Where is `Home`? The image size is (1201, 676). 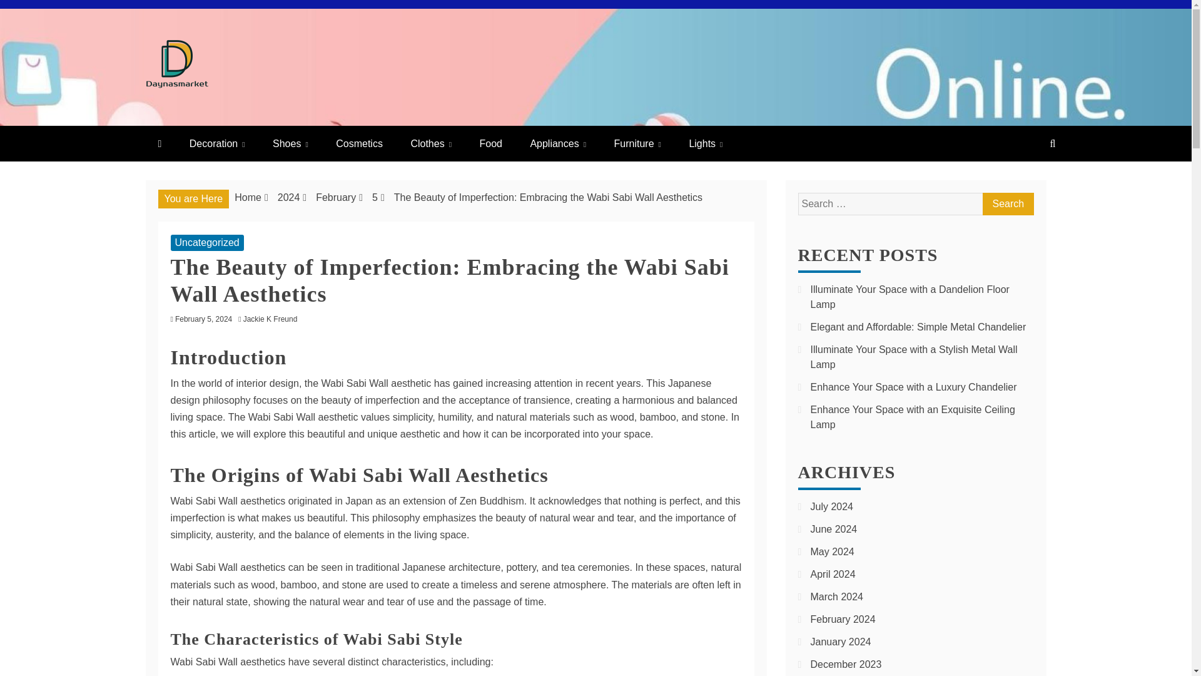 Home is located at coordinates (248, 197).